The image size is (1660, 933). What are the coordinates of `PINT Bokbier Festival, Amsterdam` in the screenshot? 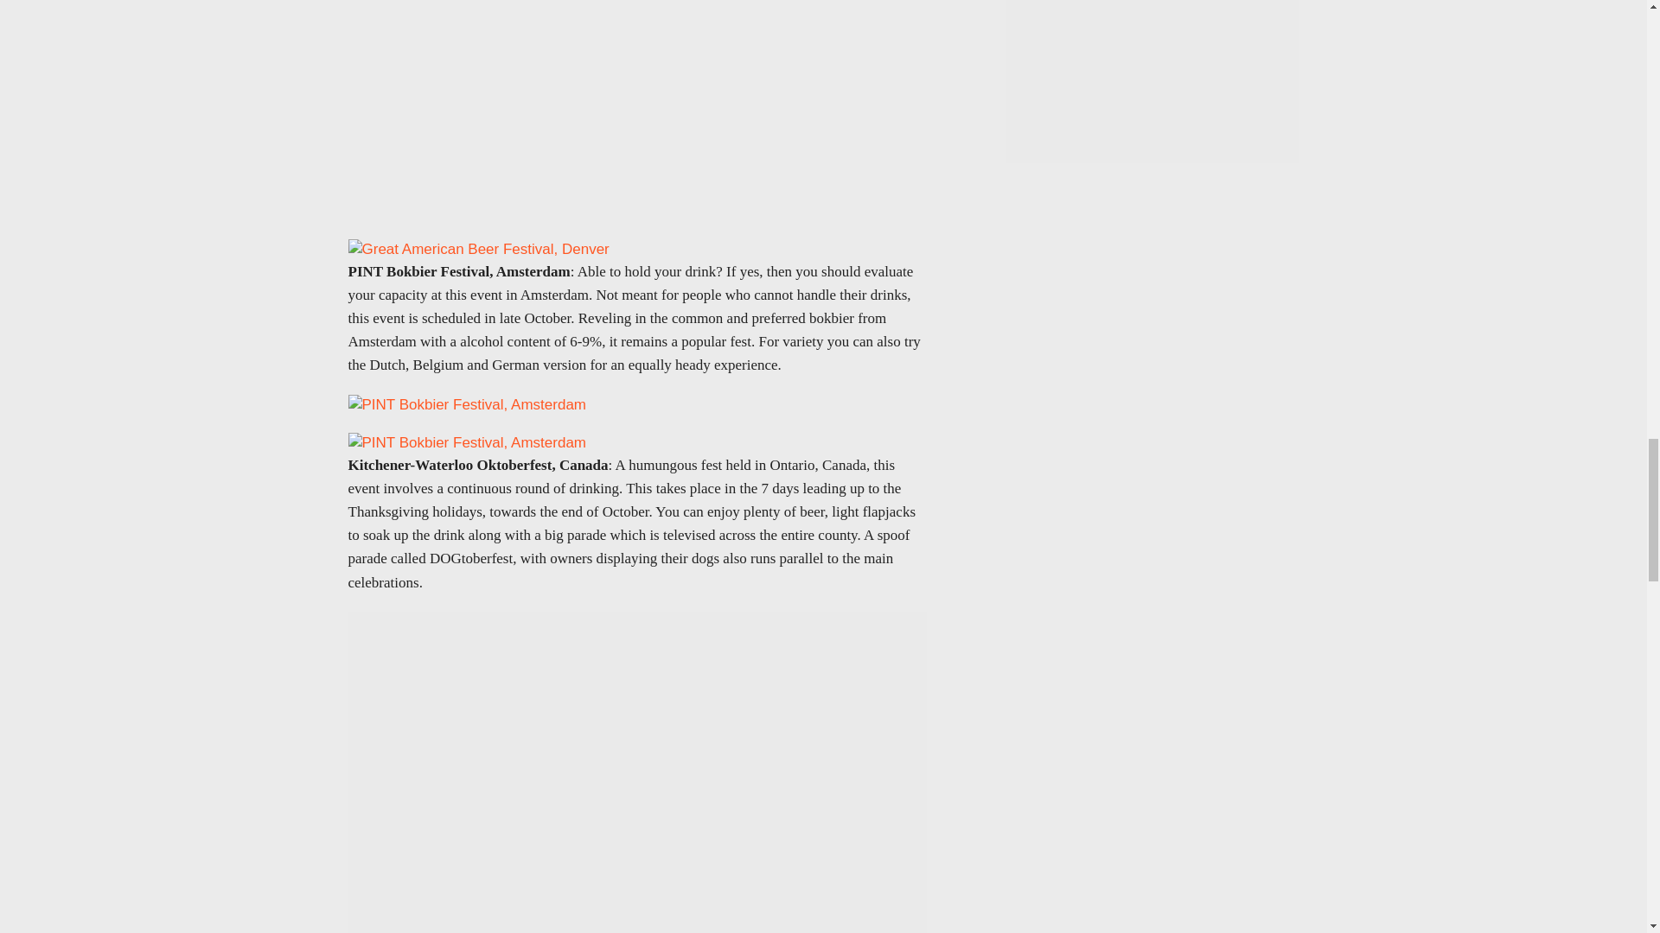 It's located at (466, 442).